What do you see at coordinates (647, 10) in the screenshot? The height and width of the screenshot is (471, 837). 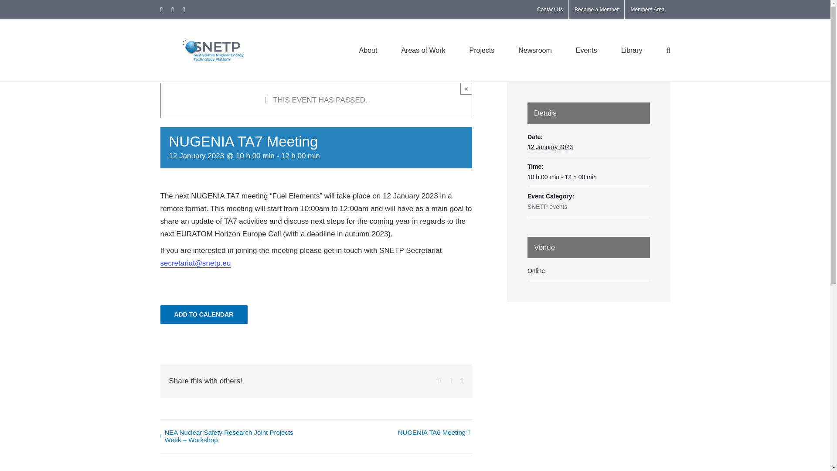 I see `Members Area` at bounding box center [647, 10].